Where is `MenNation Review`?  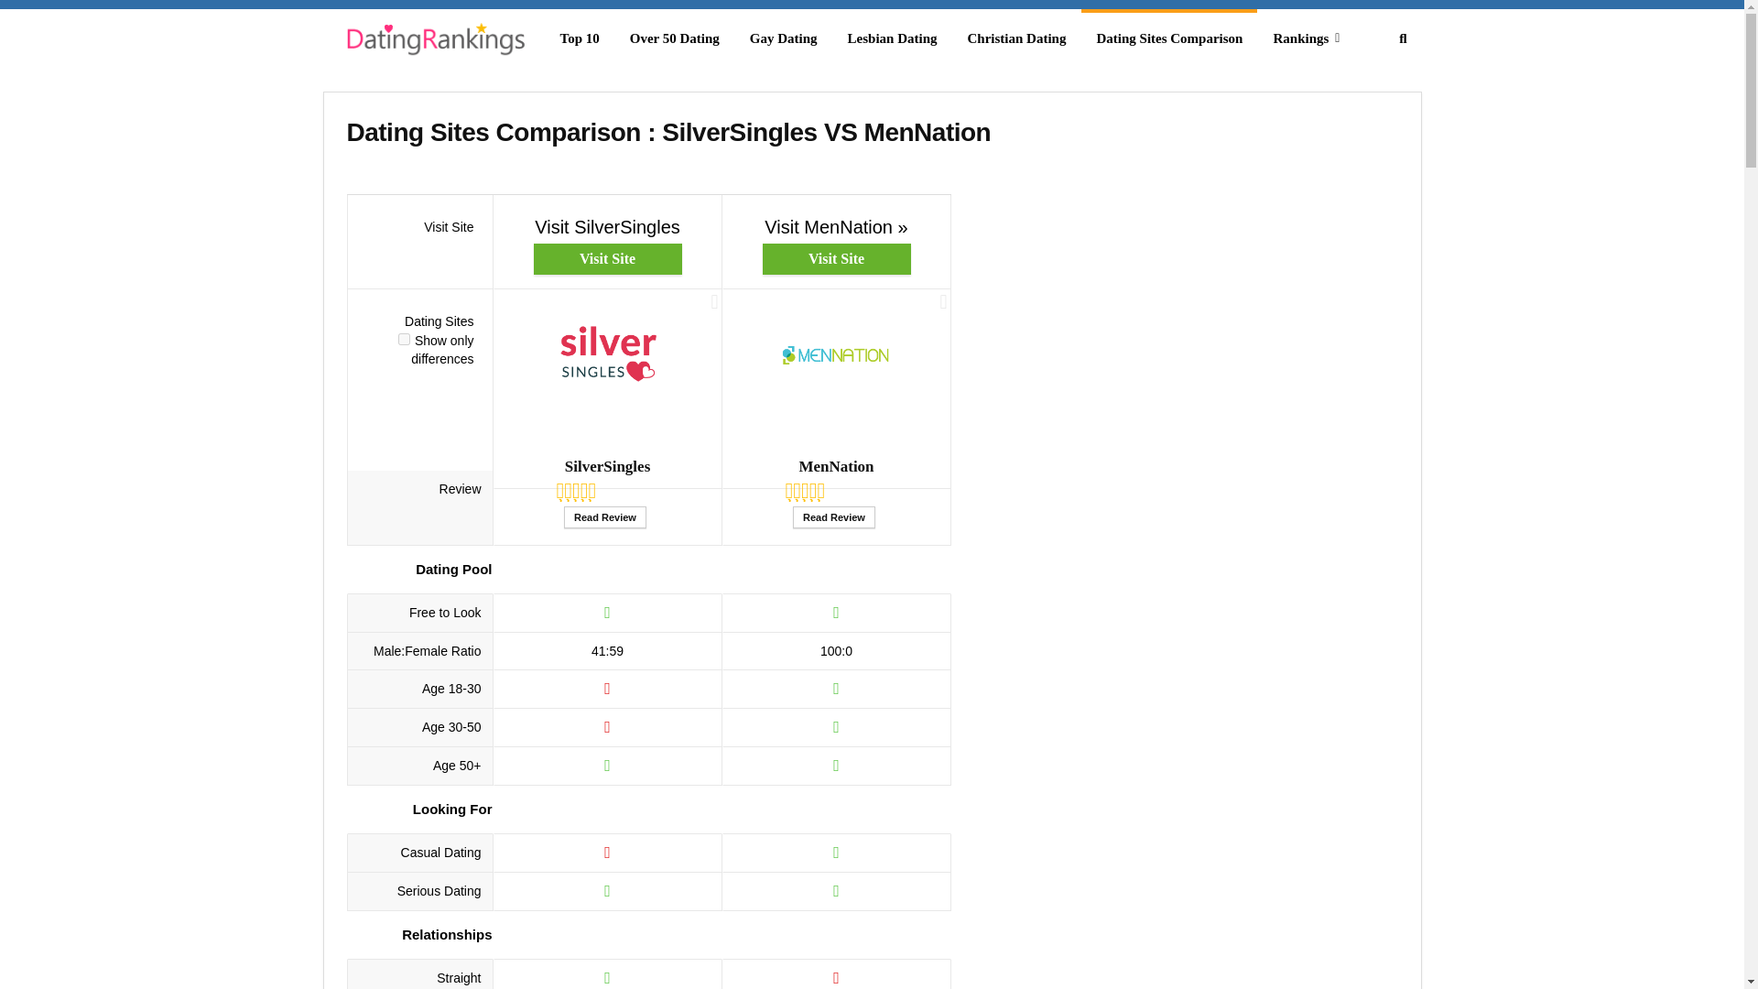
MenNation Review is located at coordinates (833, 516).